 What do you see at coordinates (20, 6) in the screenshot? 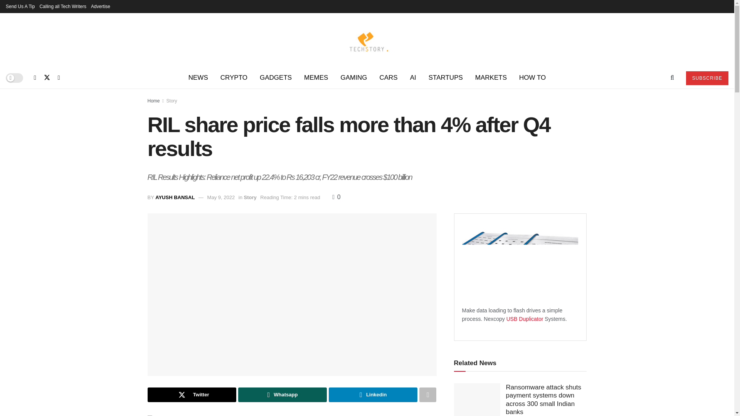
I see `Send Us A Tip` at bounding box center [20, 6].